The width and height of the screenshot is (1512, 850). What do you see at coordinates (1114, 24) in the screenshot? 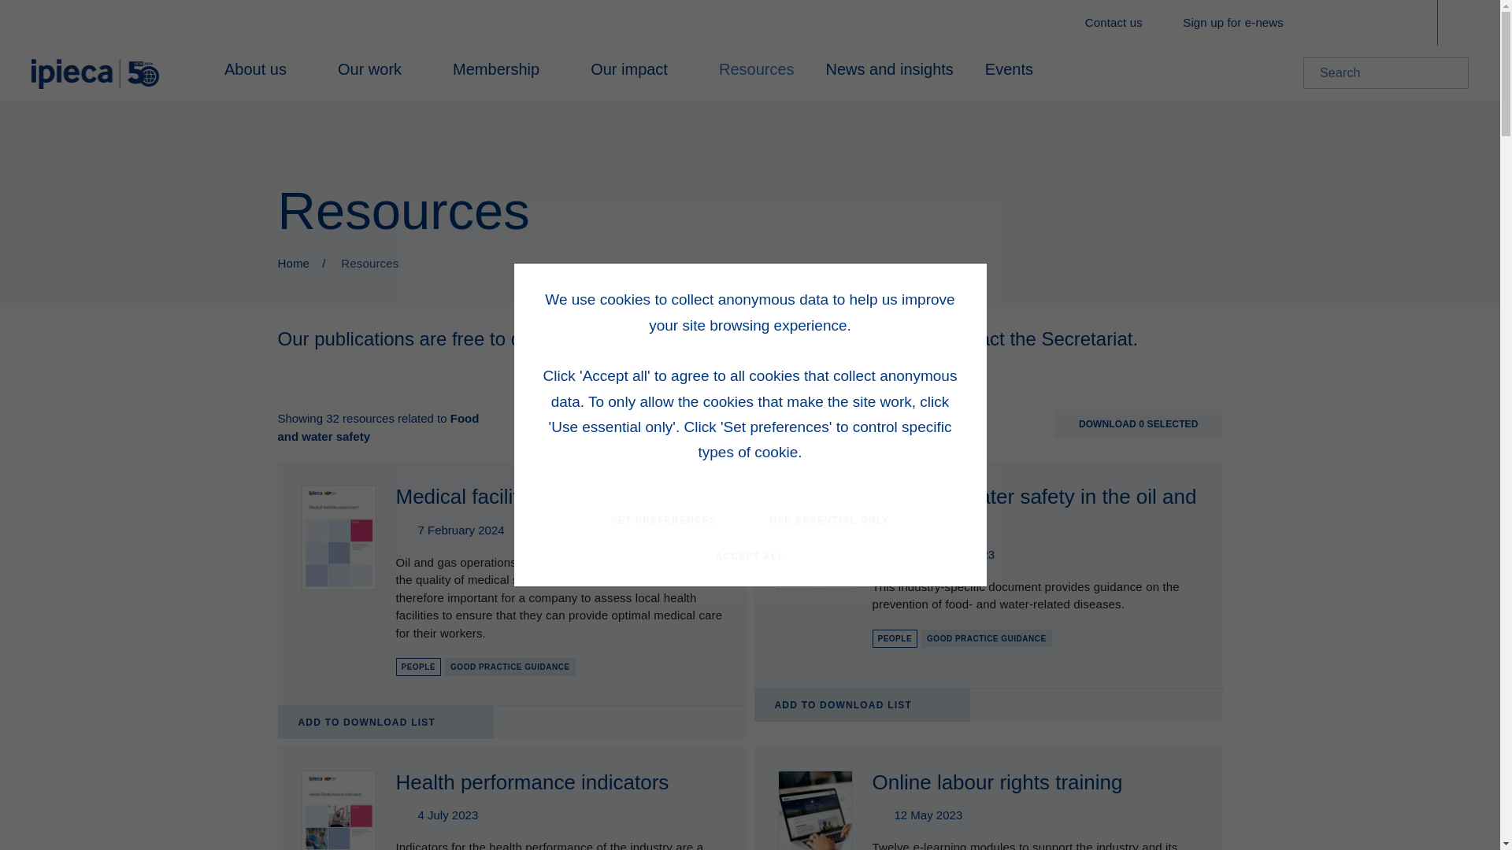
I see `Contact us` at bounding box center [1114, 24].